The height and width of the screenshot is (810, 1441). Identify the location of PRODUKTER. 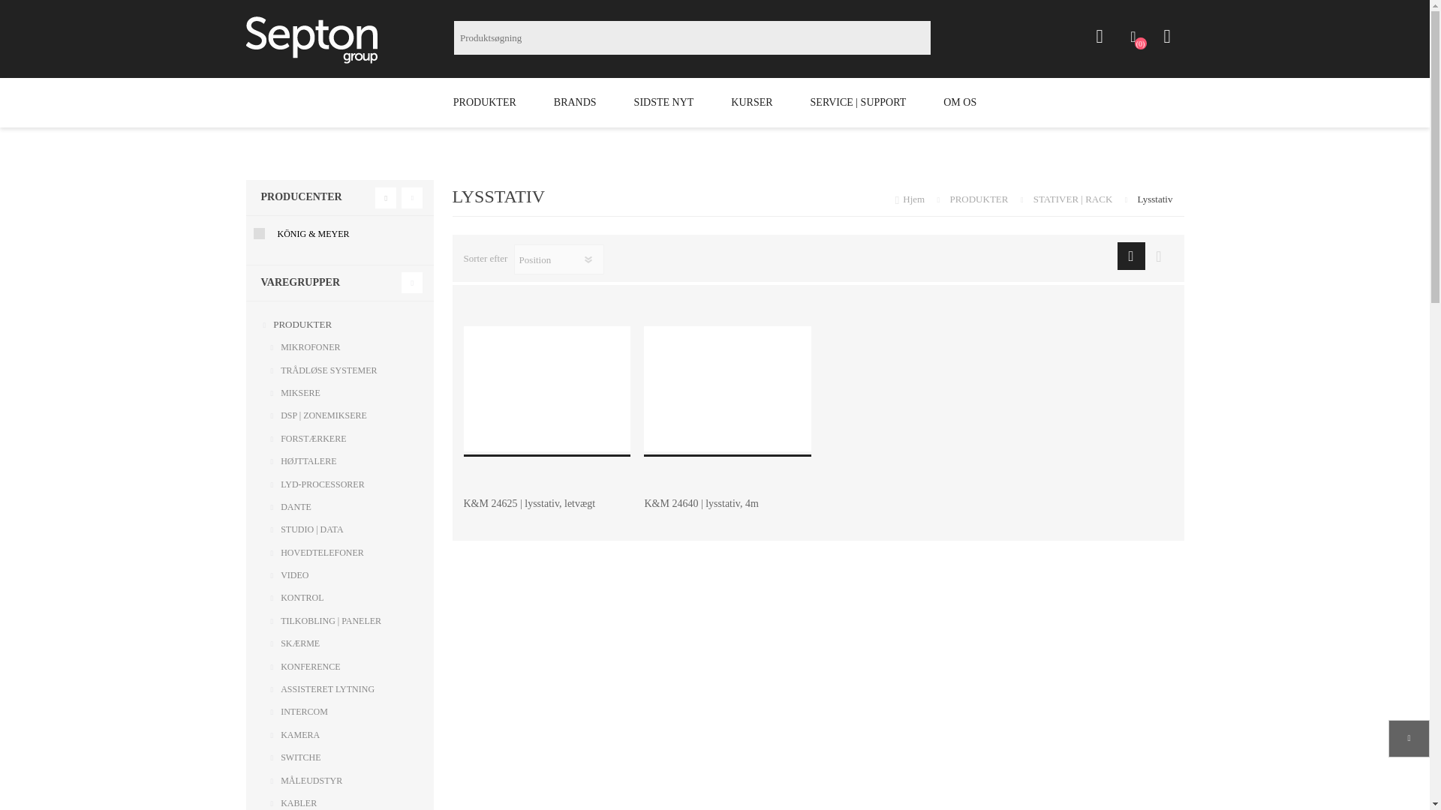
(485, 102).